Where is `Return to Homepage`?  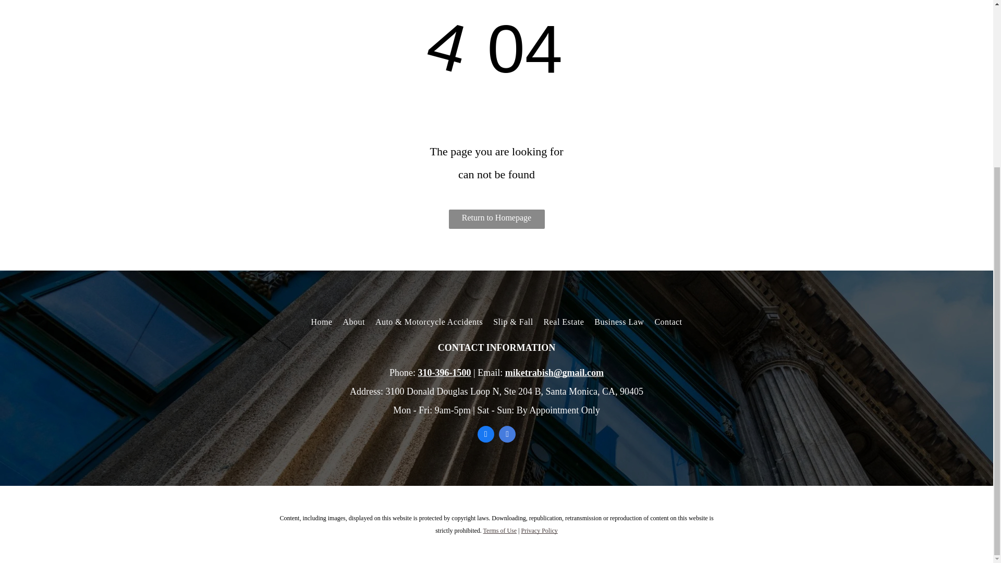 Return to Homepage is located at coordinates (496, 219).